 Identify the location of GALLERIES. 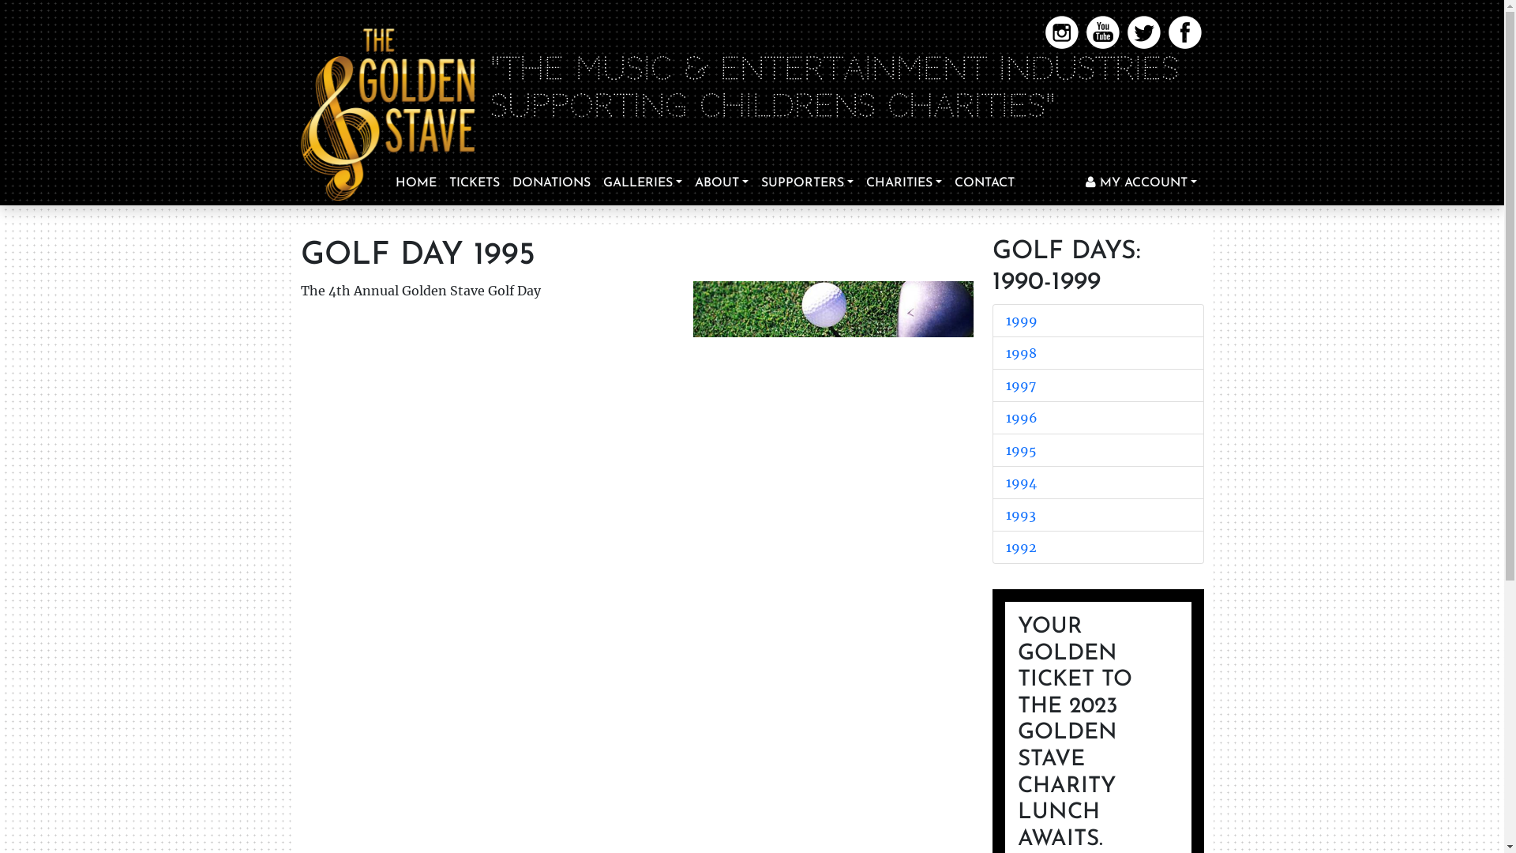
(643, 183).